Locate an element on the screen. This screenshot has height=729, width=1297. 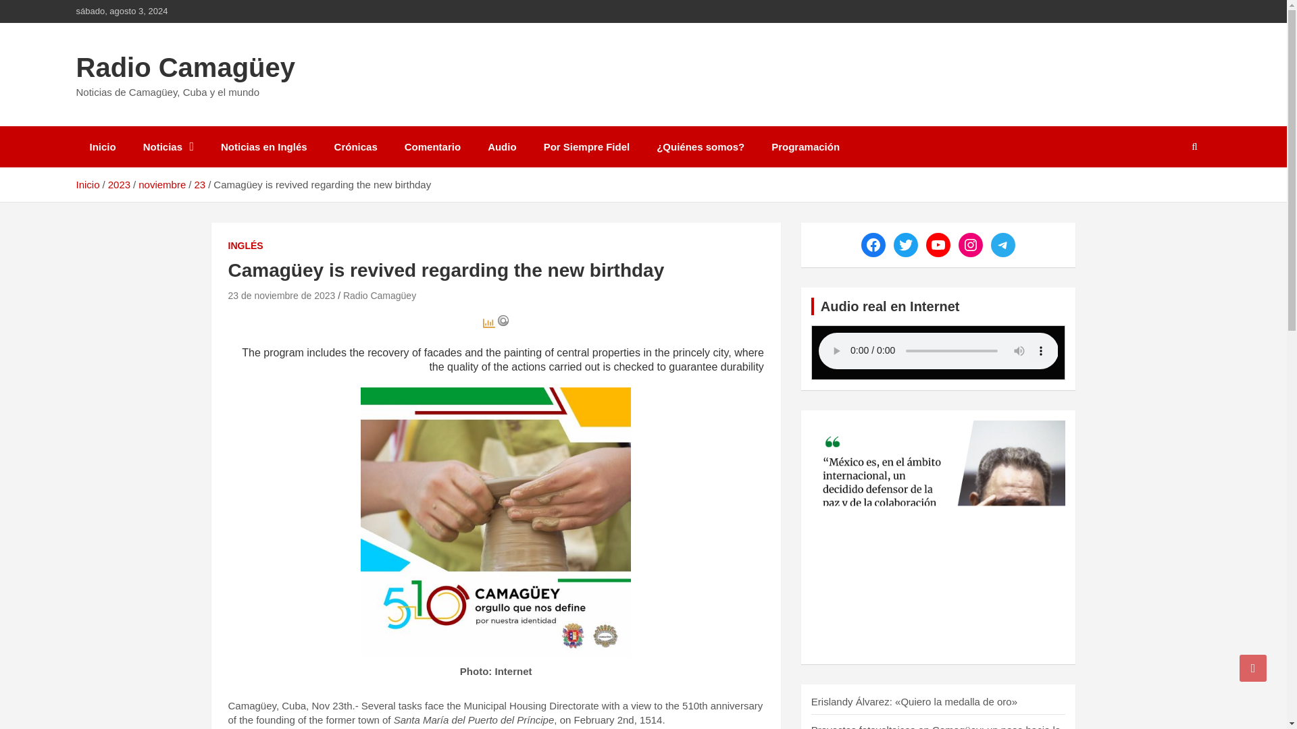
23 is located at coordinates (199, 184).